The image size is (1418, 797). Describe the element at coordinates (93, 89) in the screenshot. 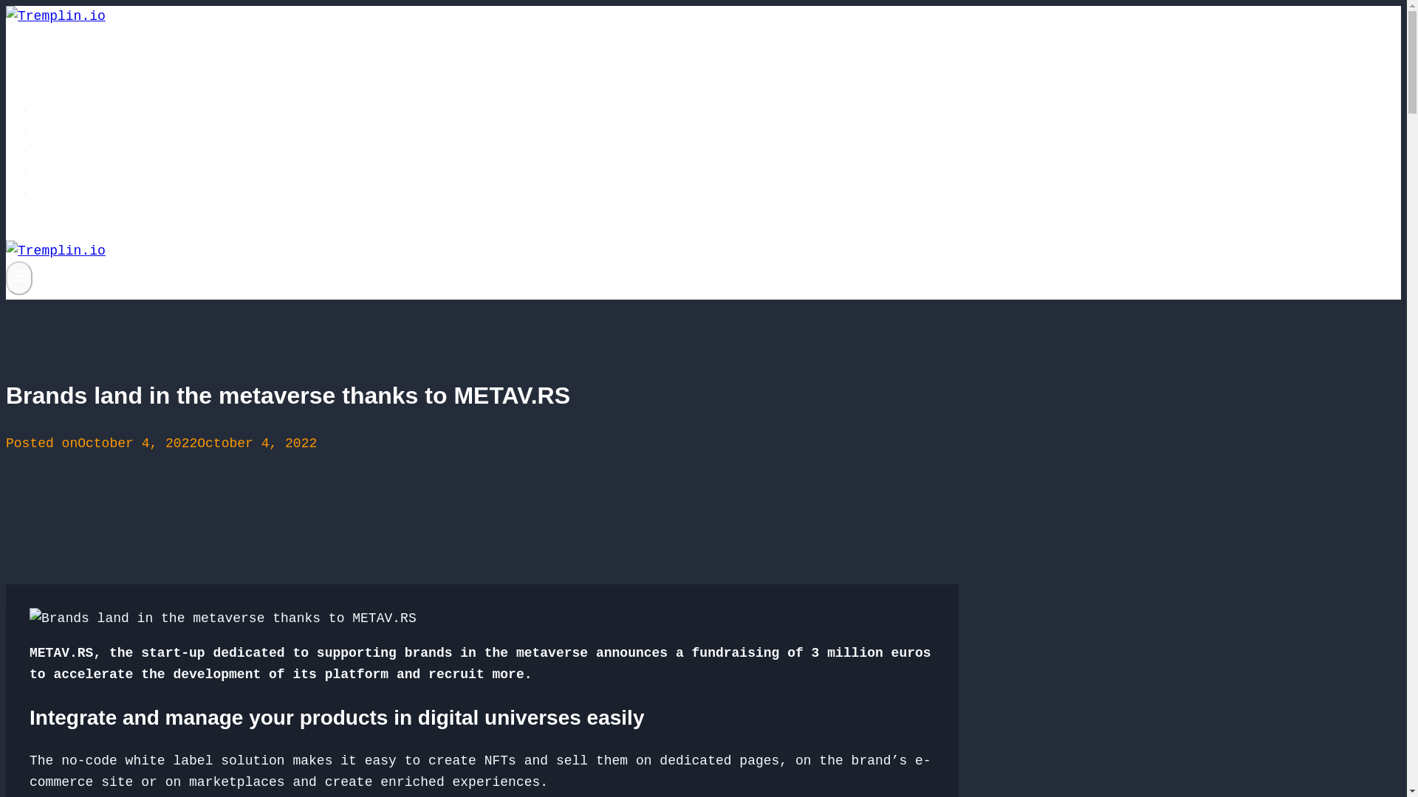

I see `Tremplin.io` at that location.